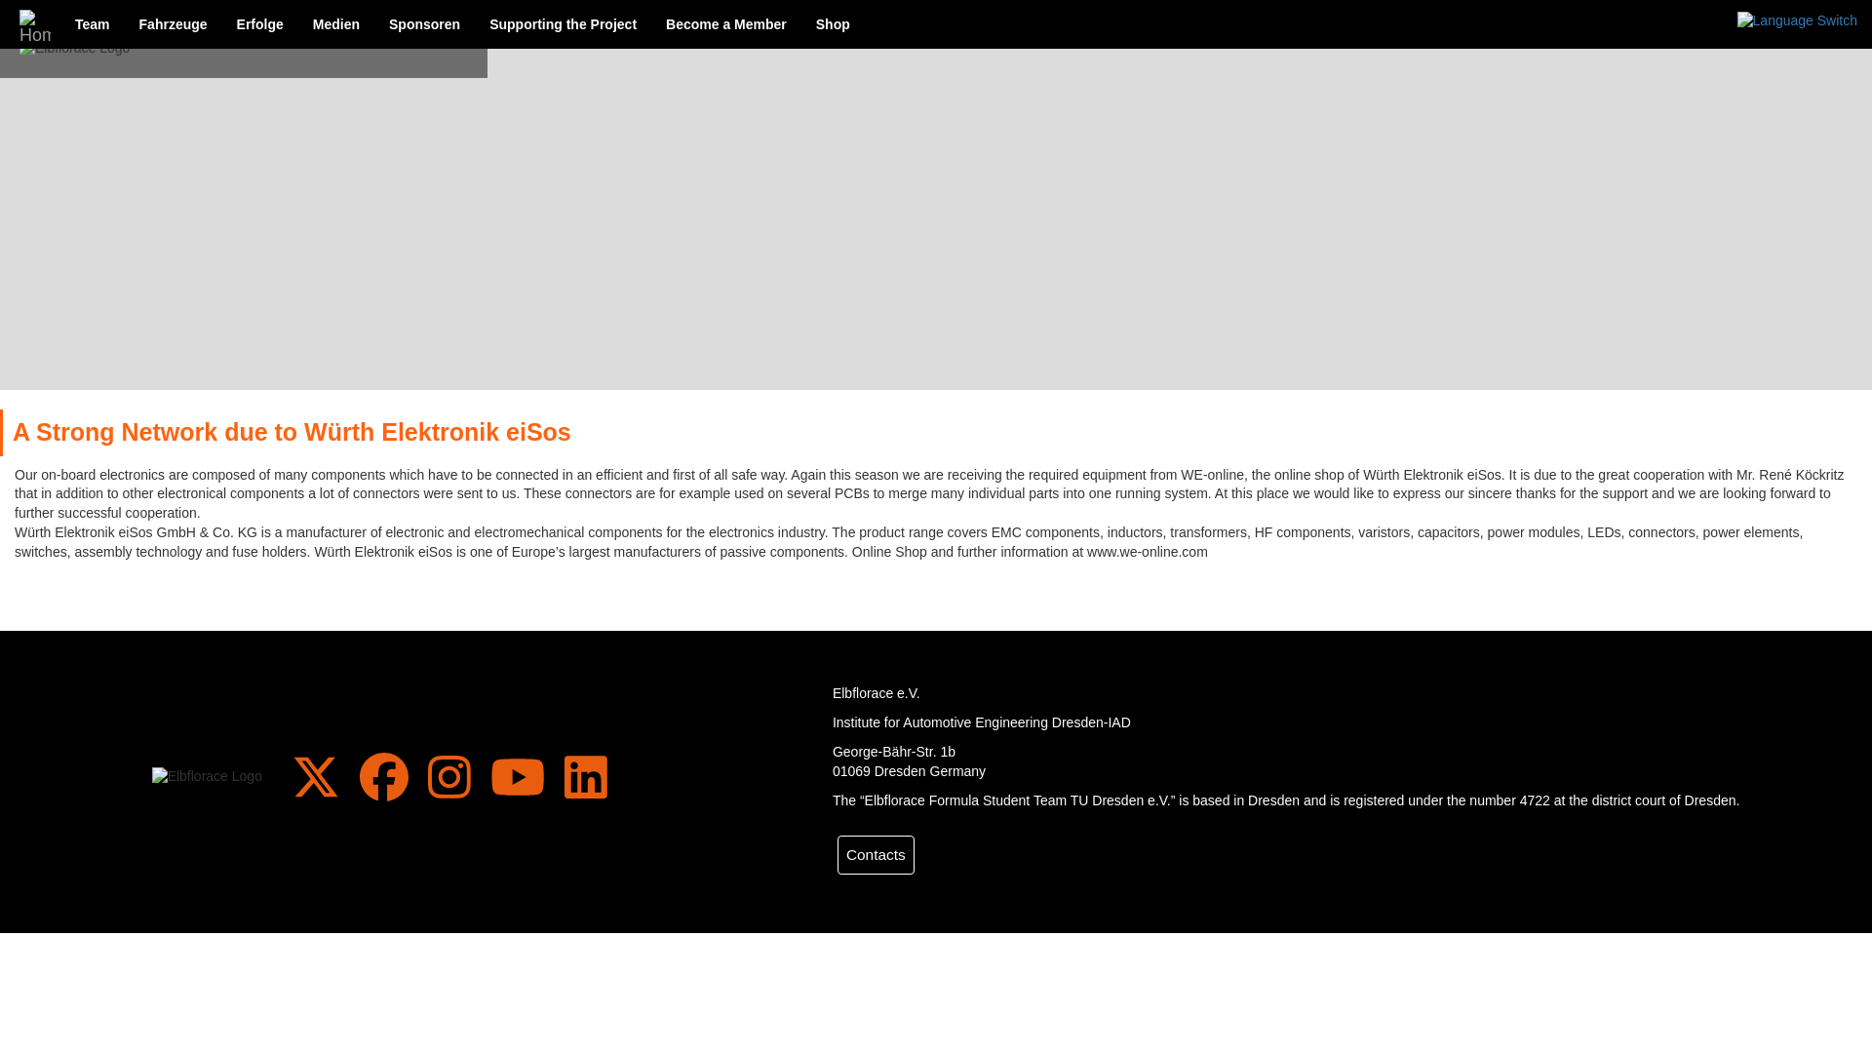 The height and width of the screenshot is (1053, 1872). What do you see at coordinates (564, 23) in the screenshot?
I see `Supporting the Project` at bounding box center [564, 23].